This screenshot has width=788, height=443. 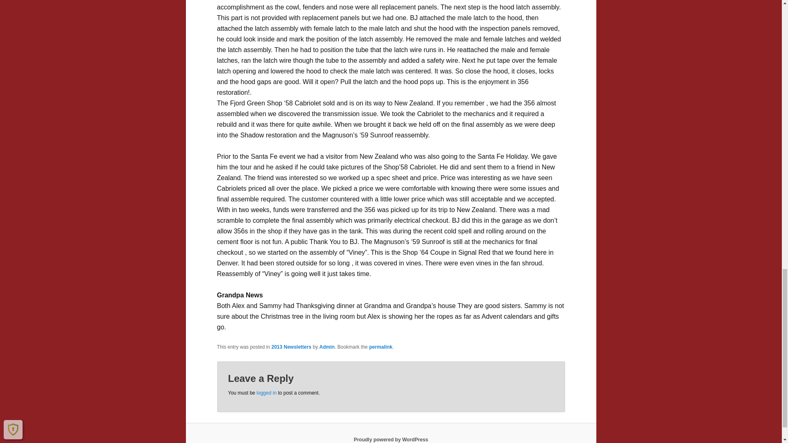 What do you see at coordinates (380, 347) in the screenshot?
I see `Permalink to December 2013 Newsletter` at bounding box center [380, 347].